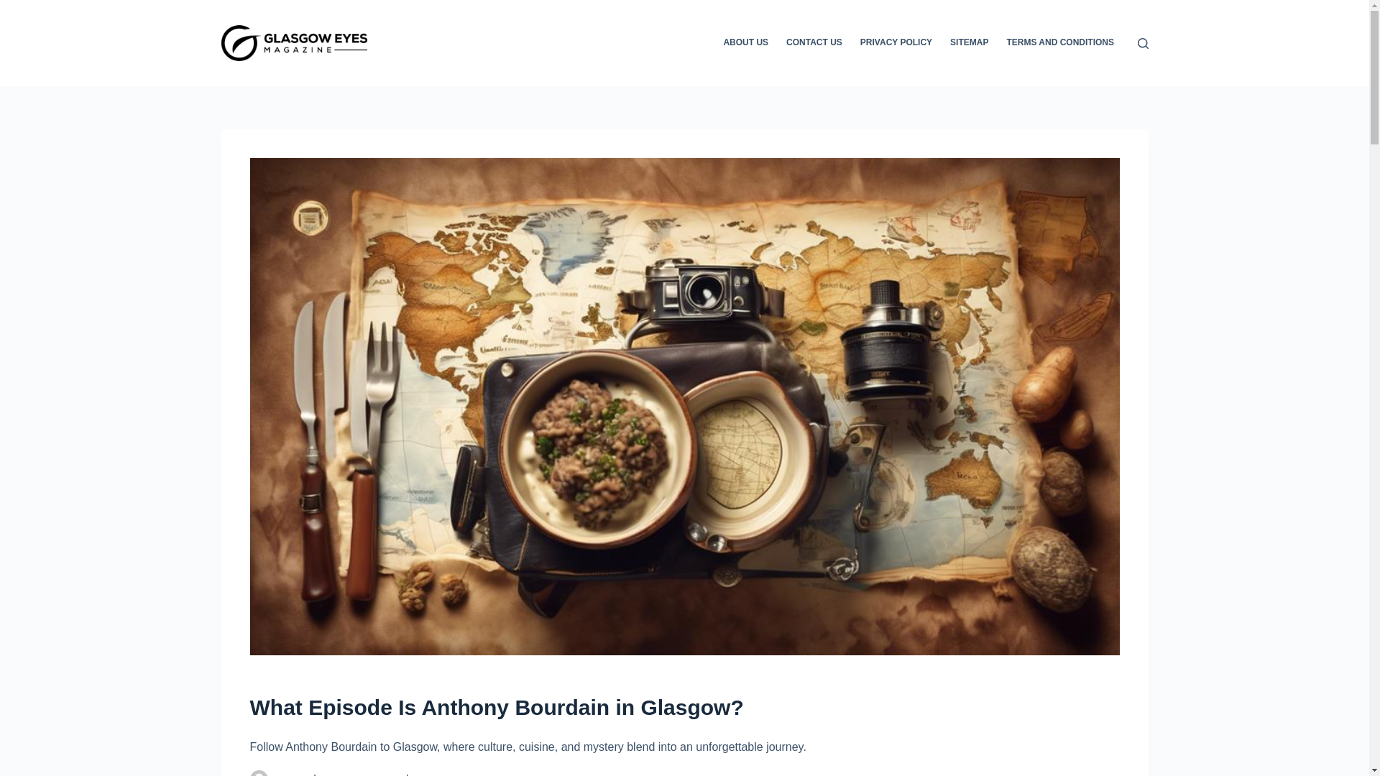 The image size is (1380, 776). Describe the element at coordinates (289, 775) in the screenshot. I see `ALYSHA` at that location.